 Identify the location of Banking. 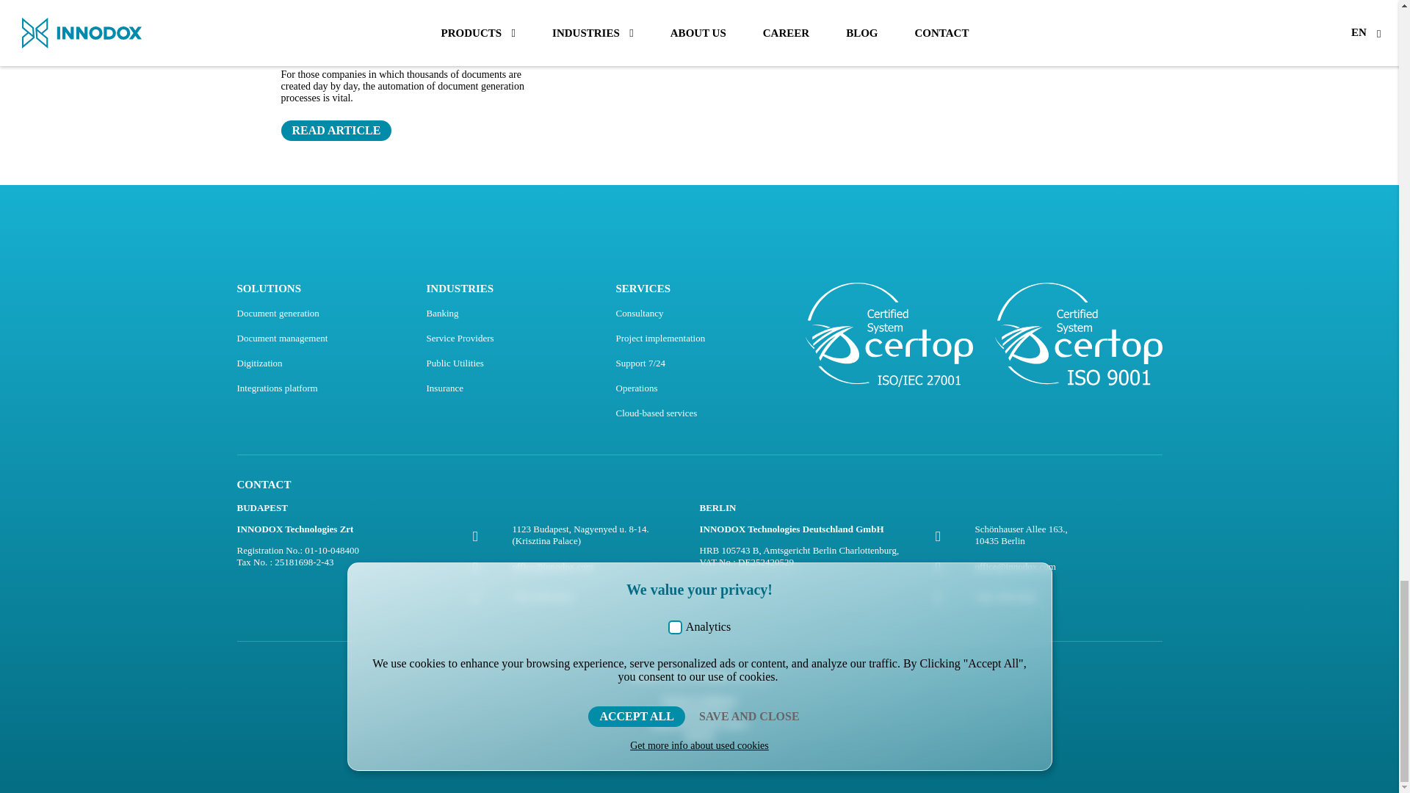
(442, 313).